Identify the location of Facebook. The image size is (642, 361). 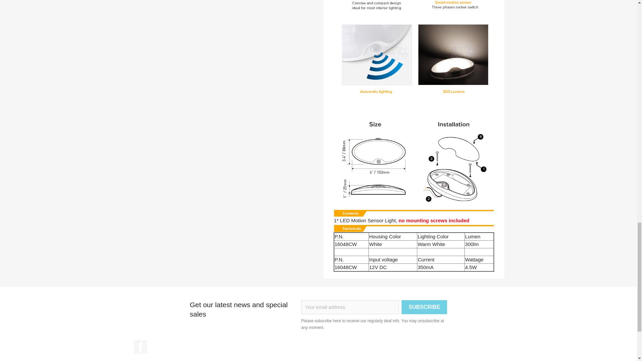
(140, 347).